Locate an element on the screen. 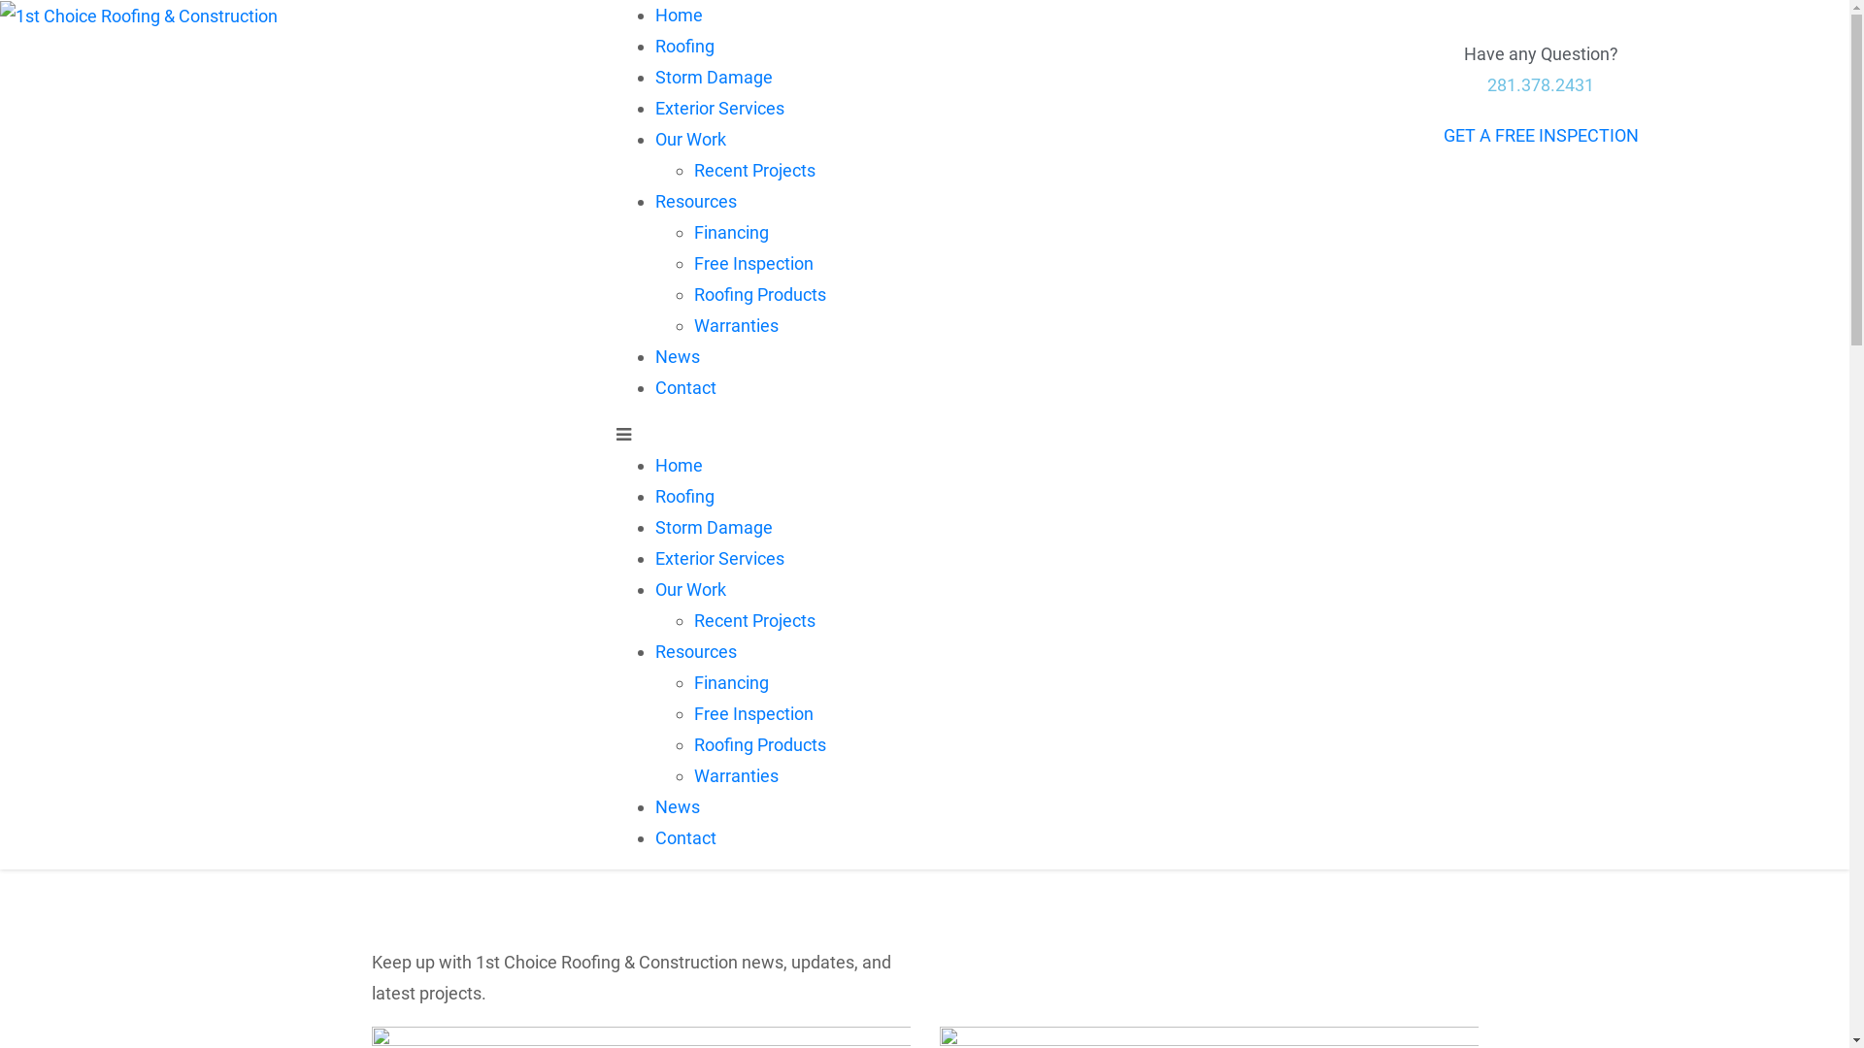 The height and width of the screenshot is (1048, 1864). Free Inspection is located at coordinates (753, 264).